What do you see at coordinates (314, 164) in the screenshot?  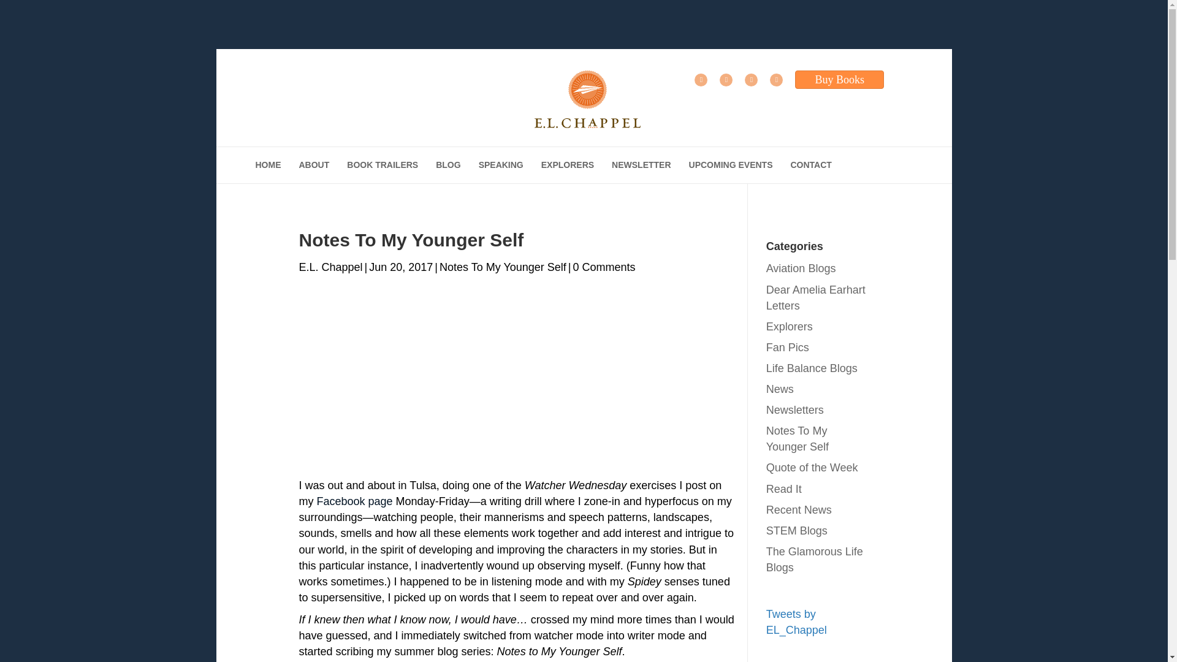 I see `ABOUT` at bounding box center [314, 164].